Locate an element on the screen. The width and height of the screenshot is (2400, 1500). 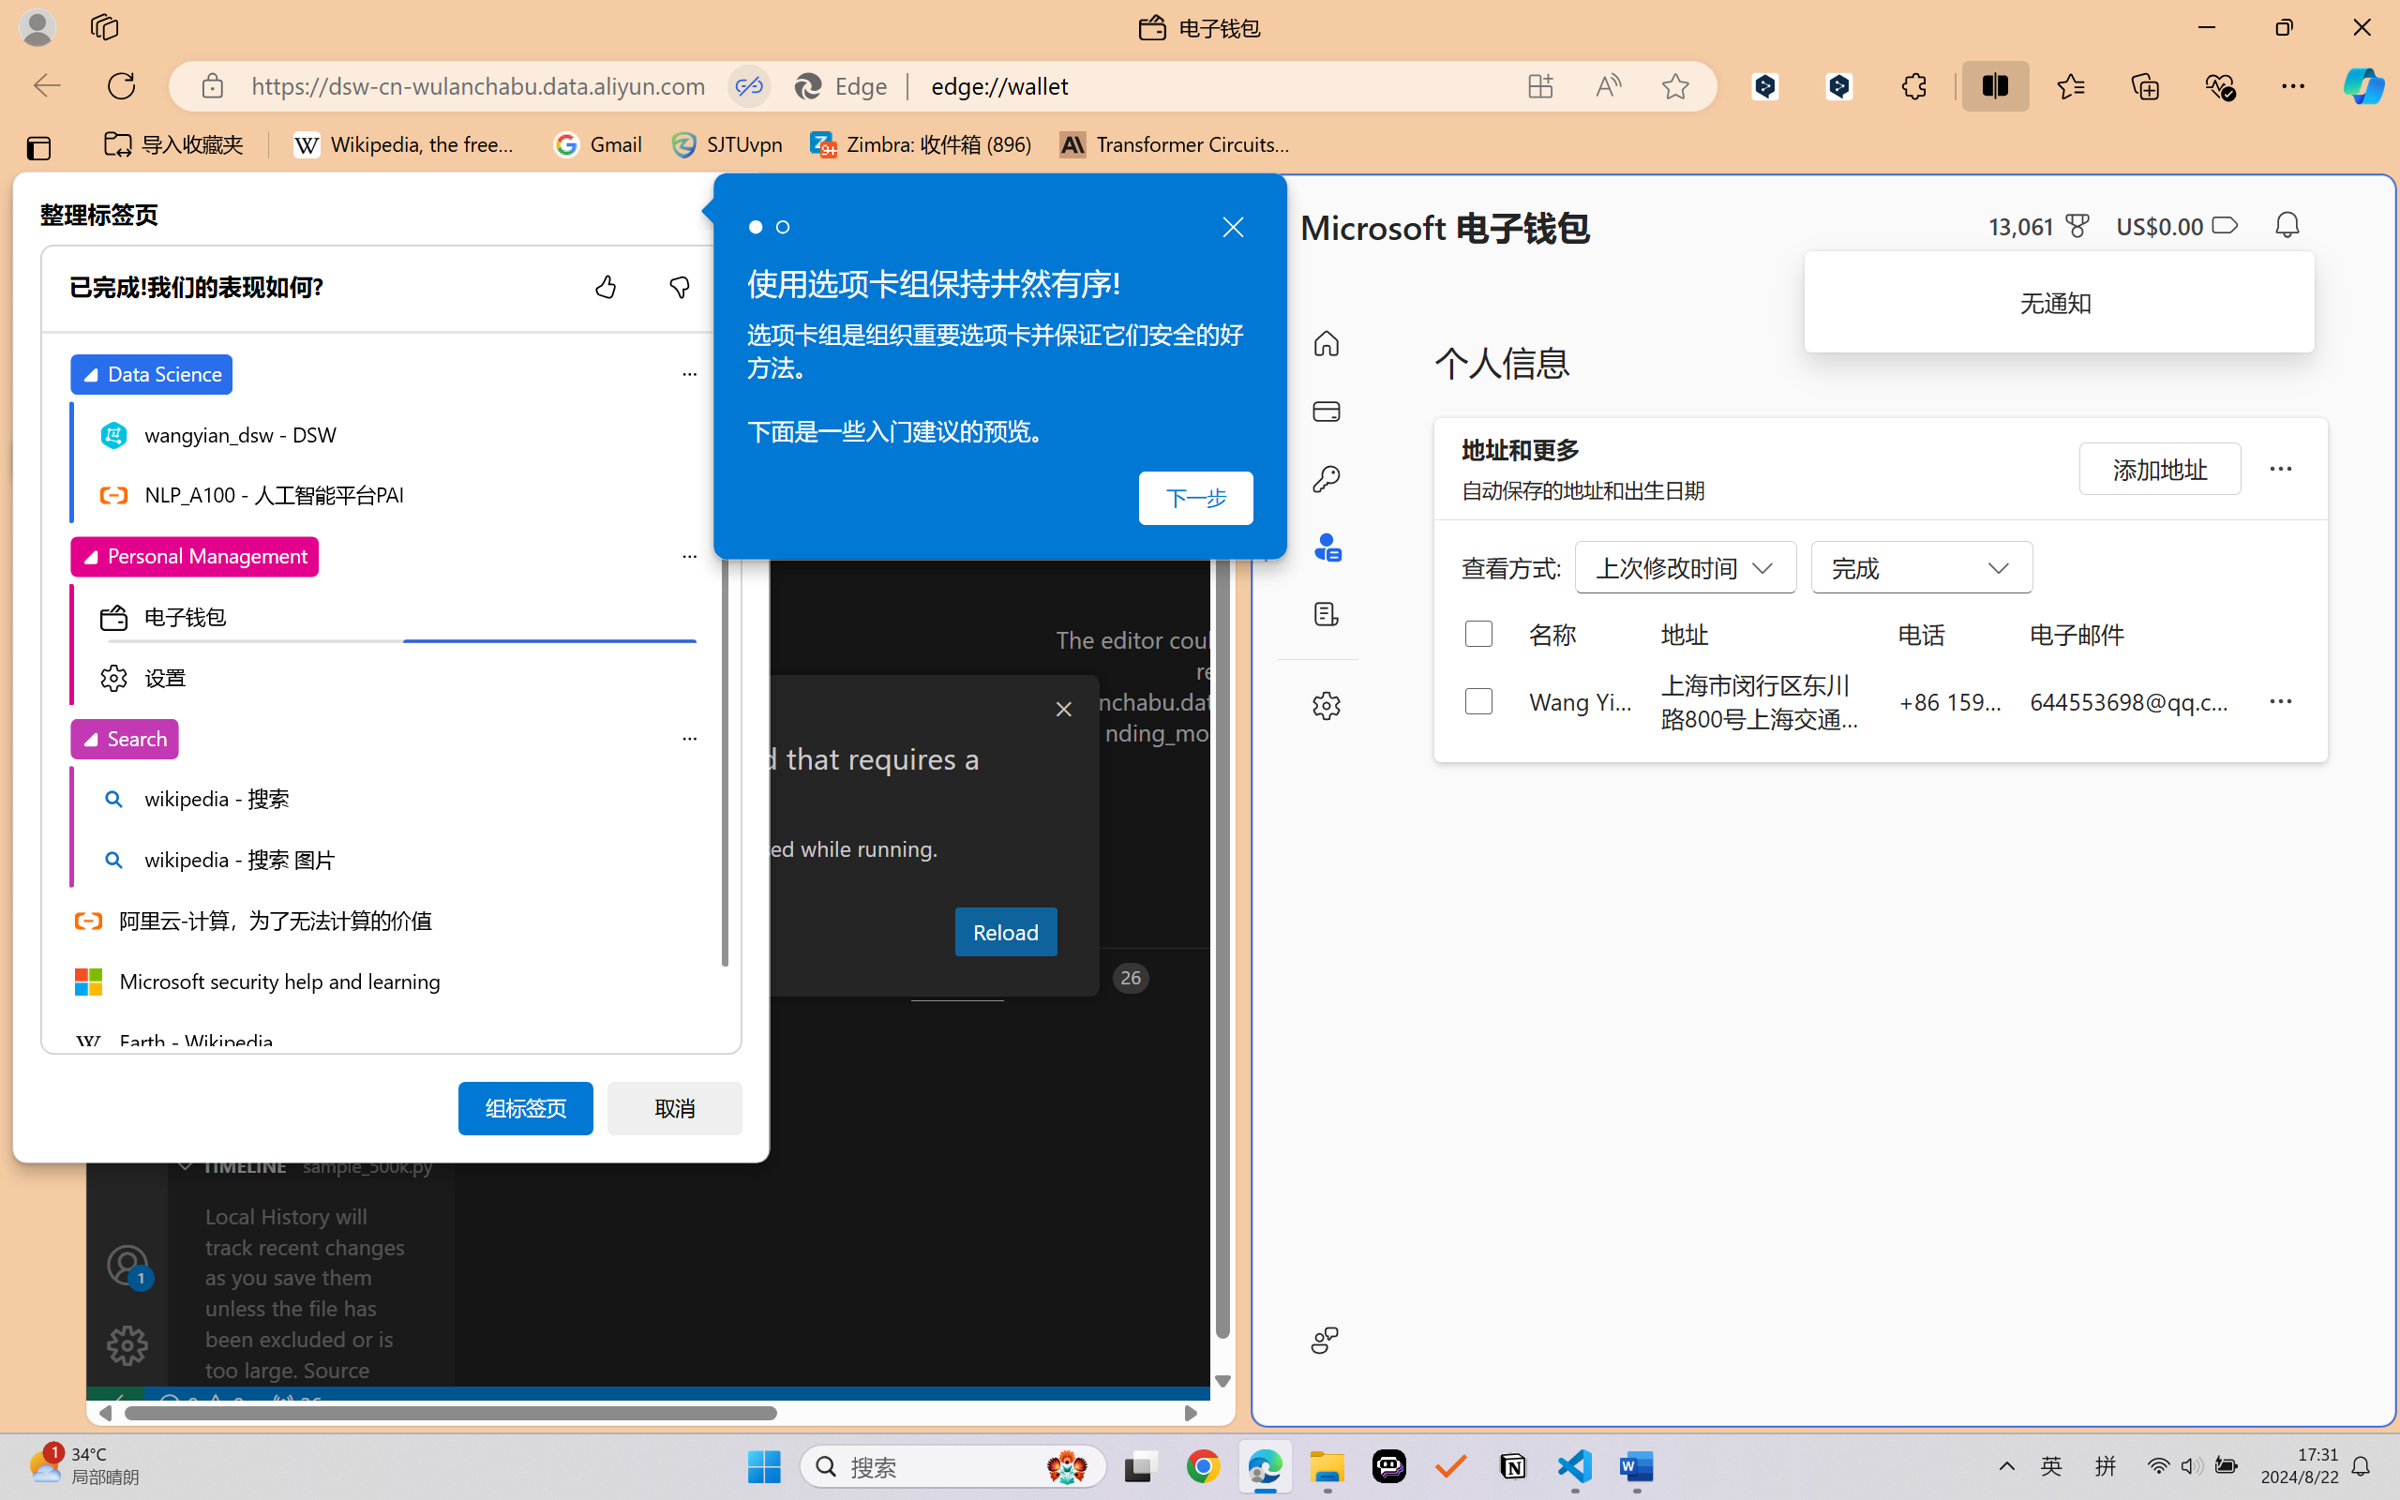
644553698@qq.com is located at coordinates (2134, 700).